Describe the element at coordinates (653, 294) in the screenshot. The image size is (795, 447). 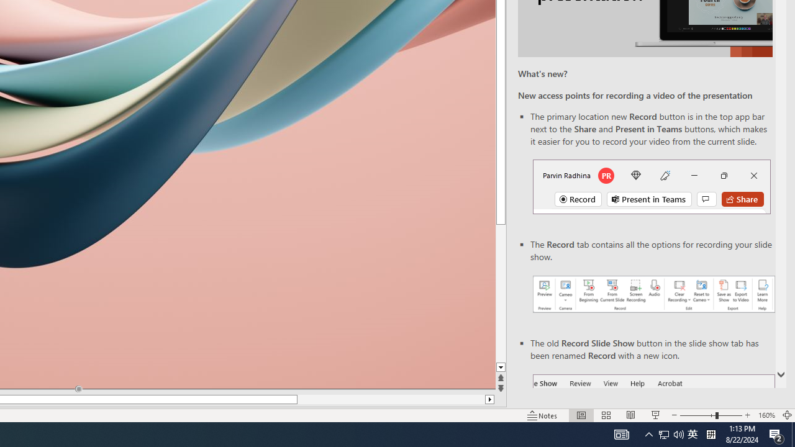
I see `Record your presentations screenshot one` at that location.